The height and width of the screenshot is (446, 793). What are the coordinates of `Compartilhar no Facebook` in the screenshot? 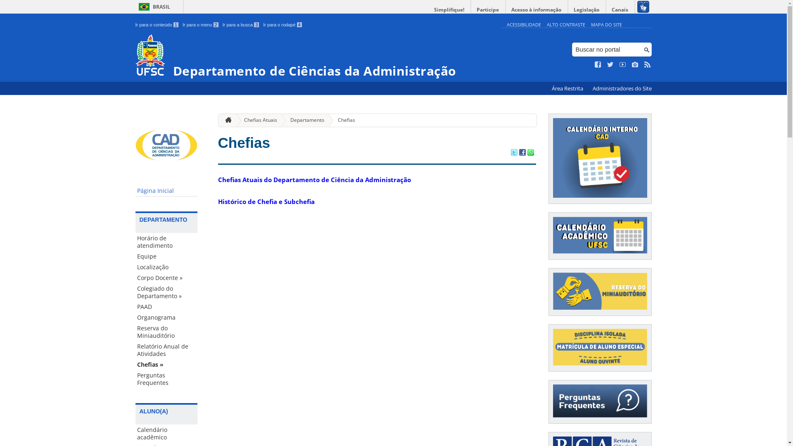 It's located at (522, 153).